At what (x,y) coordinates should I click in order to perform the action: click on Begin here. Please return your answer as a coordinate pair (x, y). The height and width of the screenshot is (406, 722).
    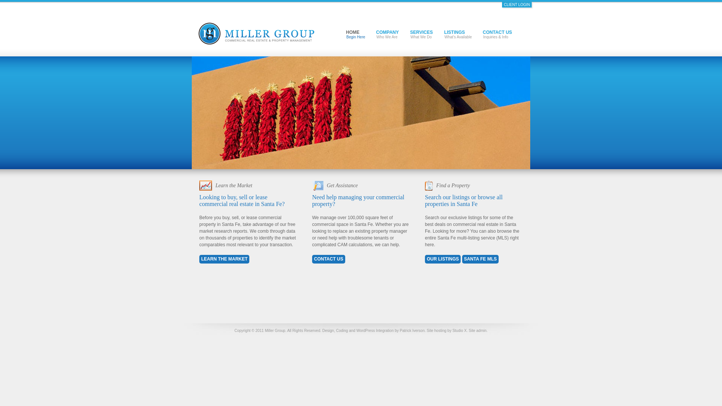
    Looking at the image, I should click on (355, 34).